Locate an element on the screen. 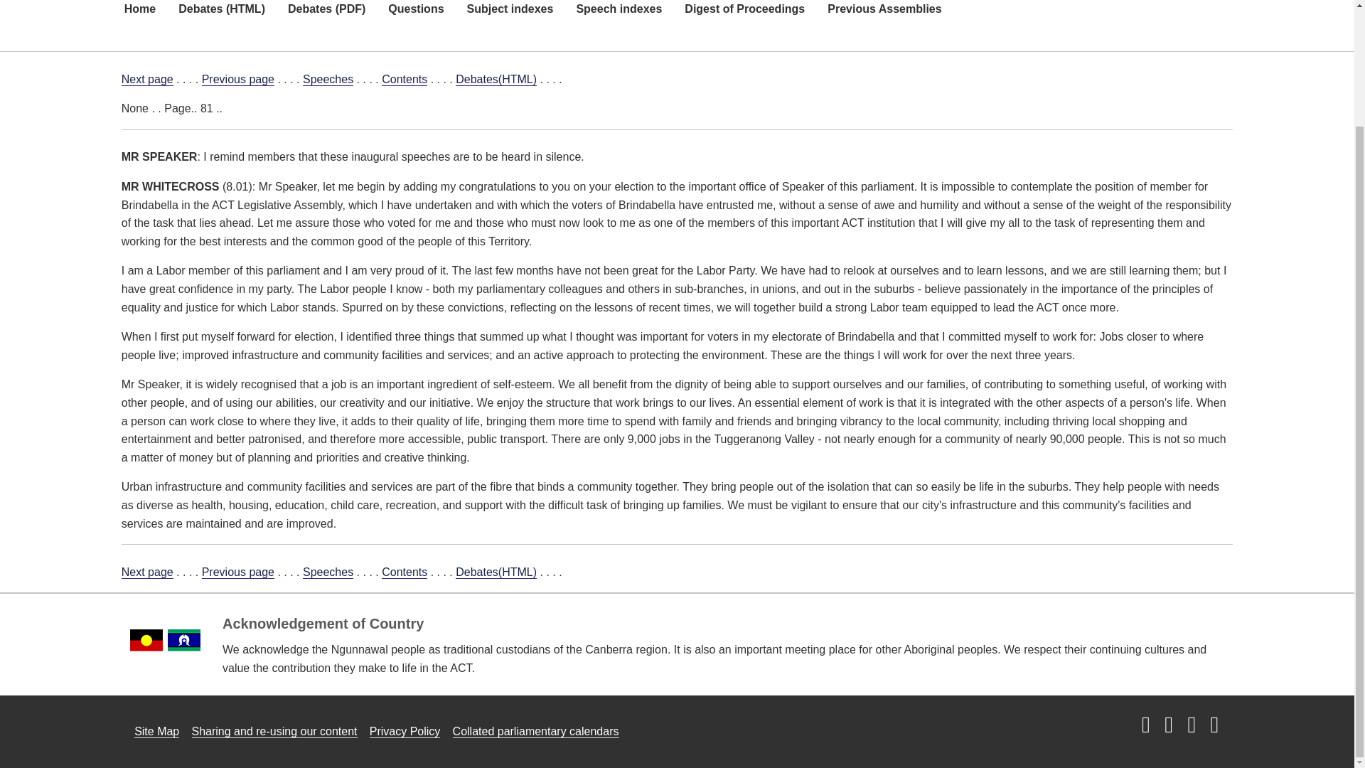 This screenshot has height=768, width=1365. Previous page is located at coordinates (237, 79).